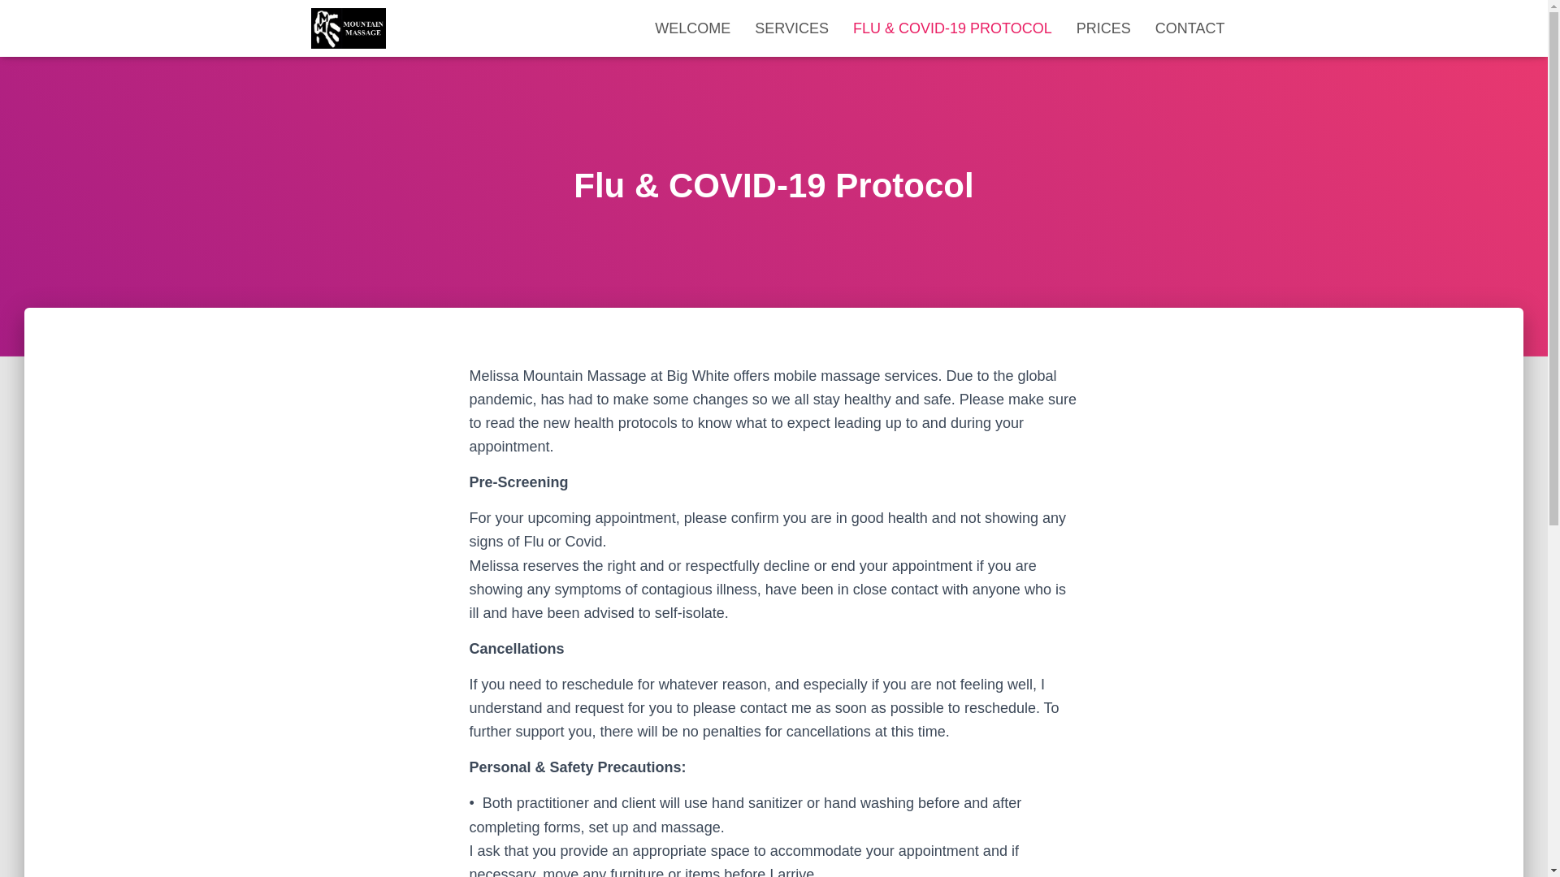 The width and height of the screenshot is (1560, 877). I want to click on Services, so click(791, 28).